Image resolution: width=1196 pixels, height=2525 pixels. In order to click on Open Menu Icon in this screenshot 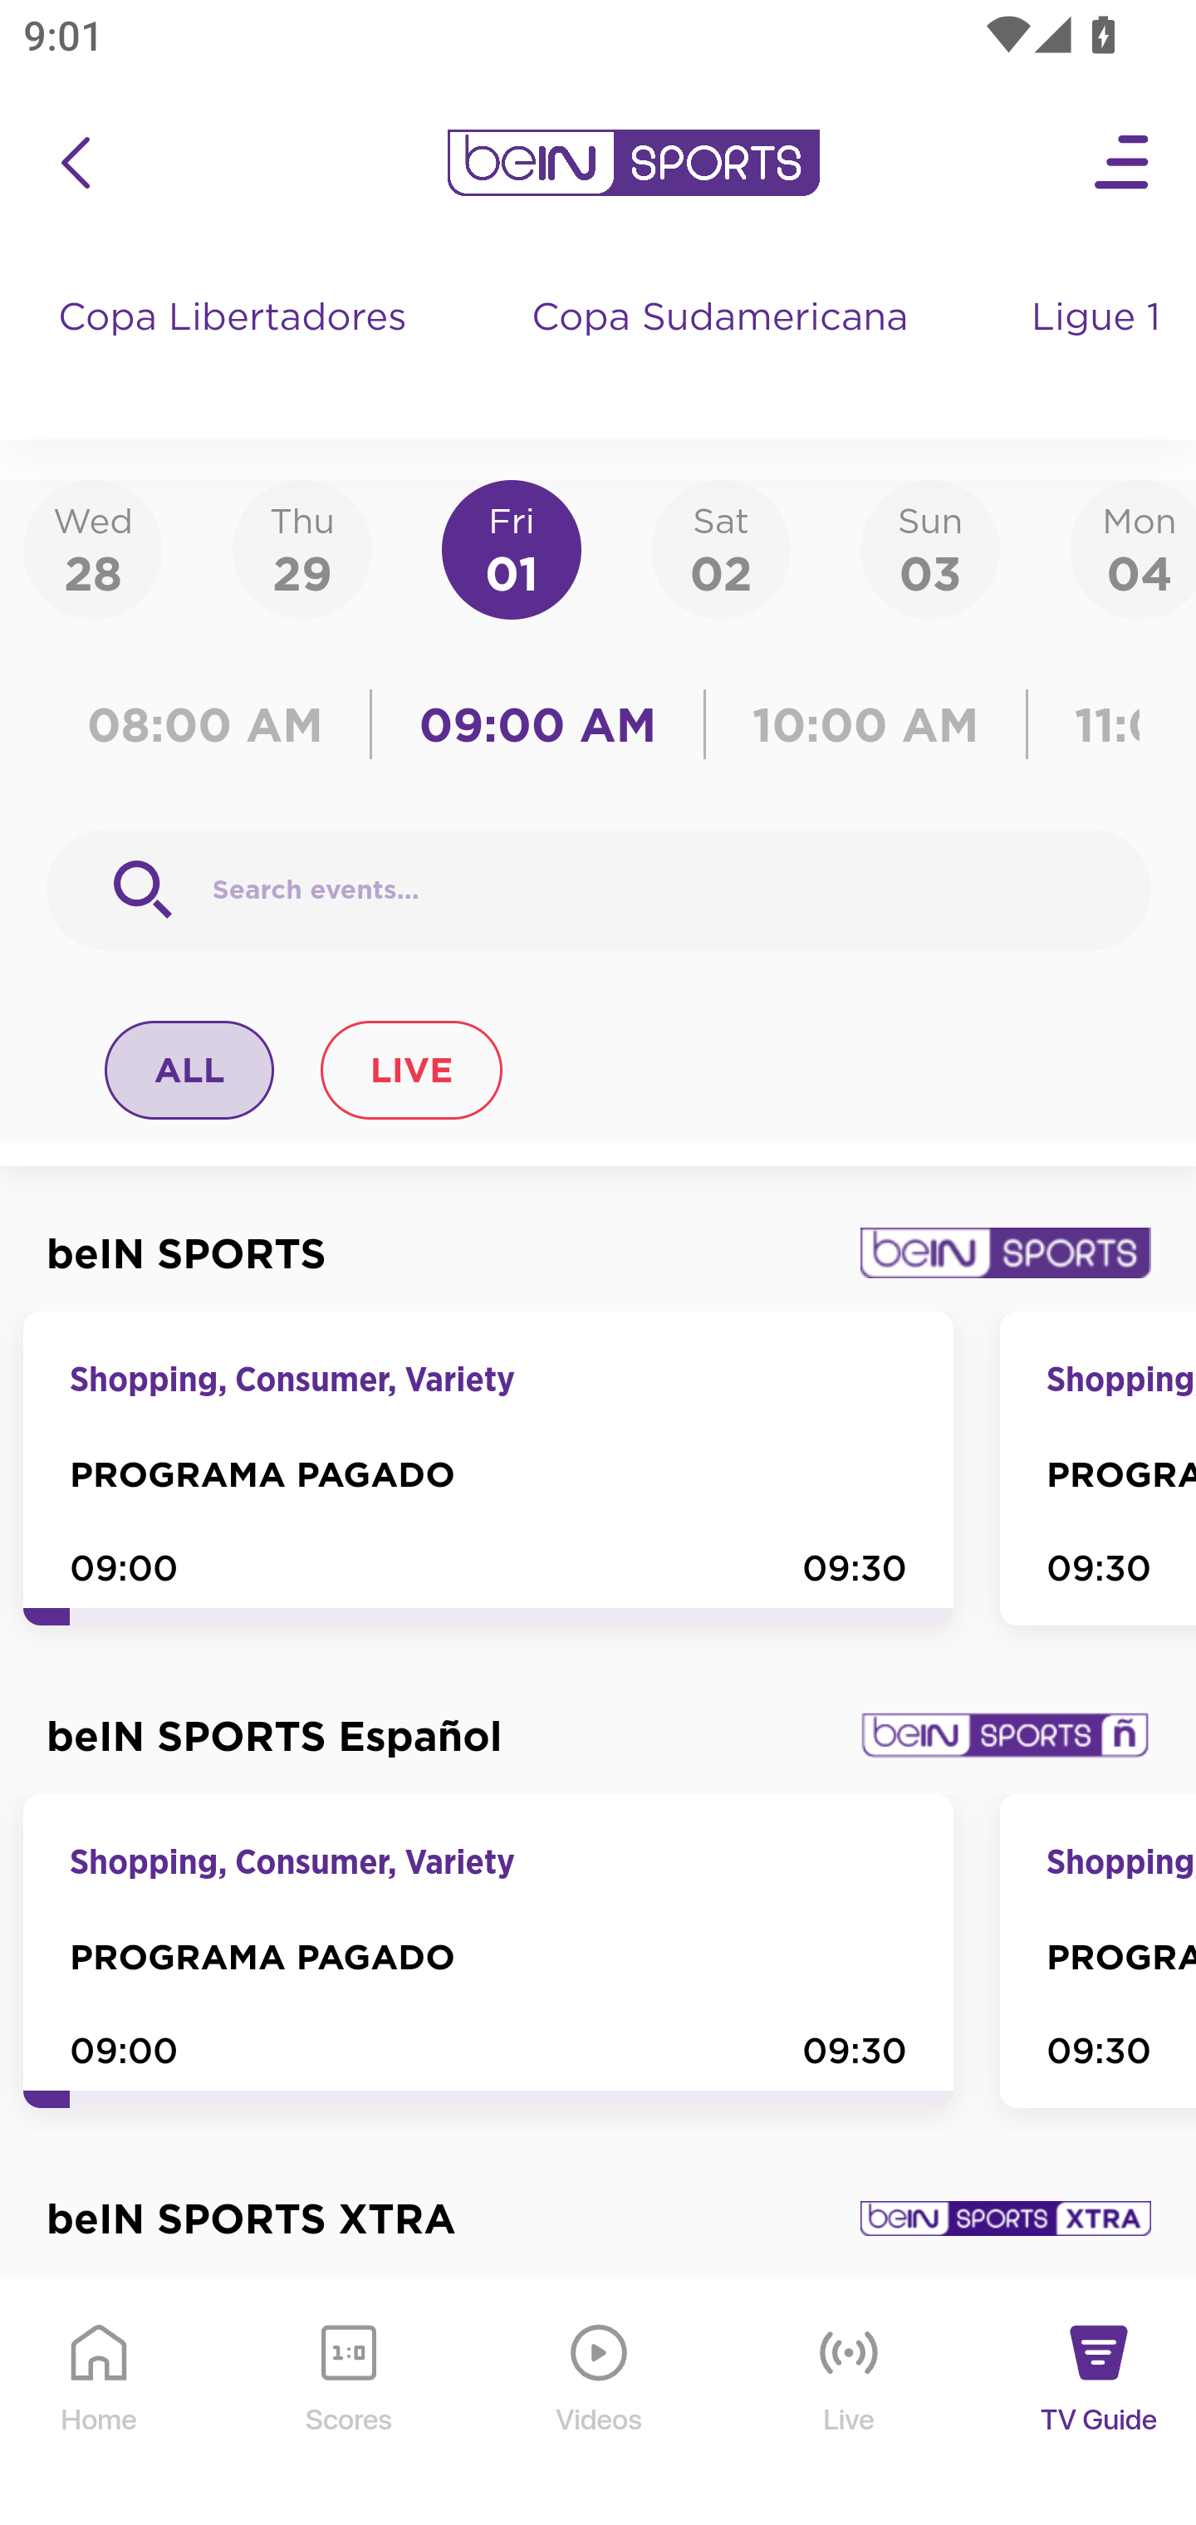, I will do `click(1123, 163)`.